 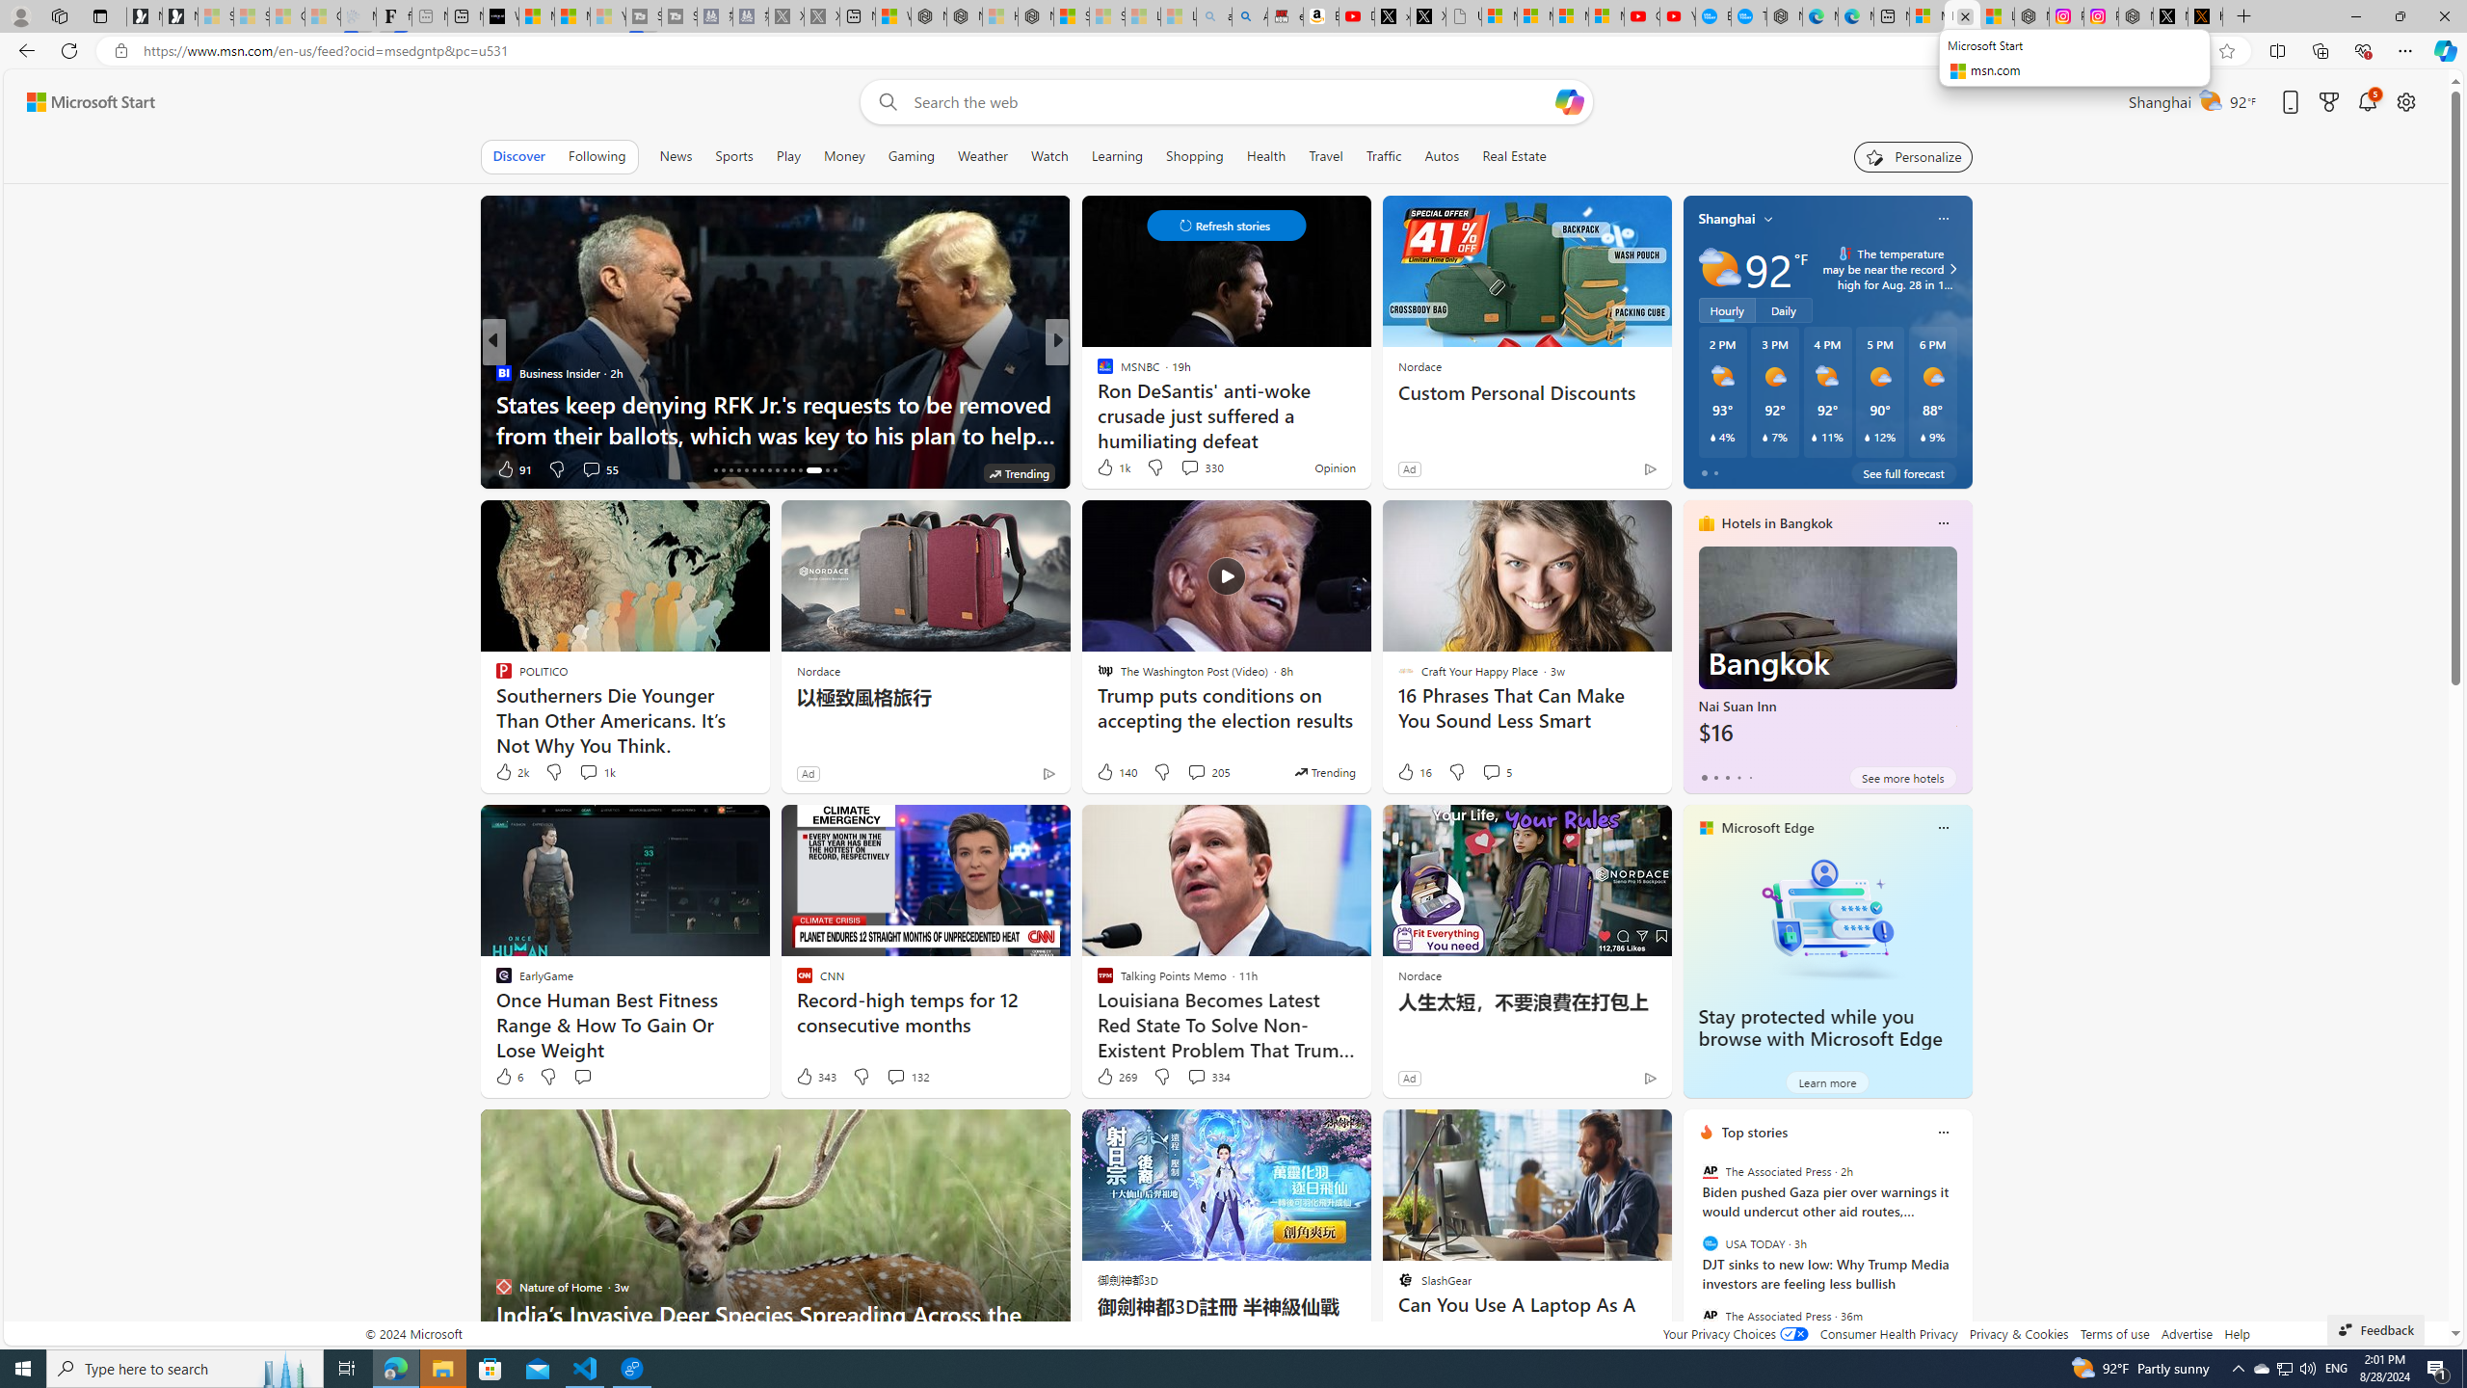 I want to click on Play, so click(x=788, y=156).